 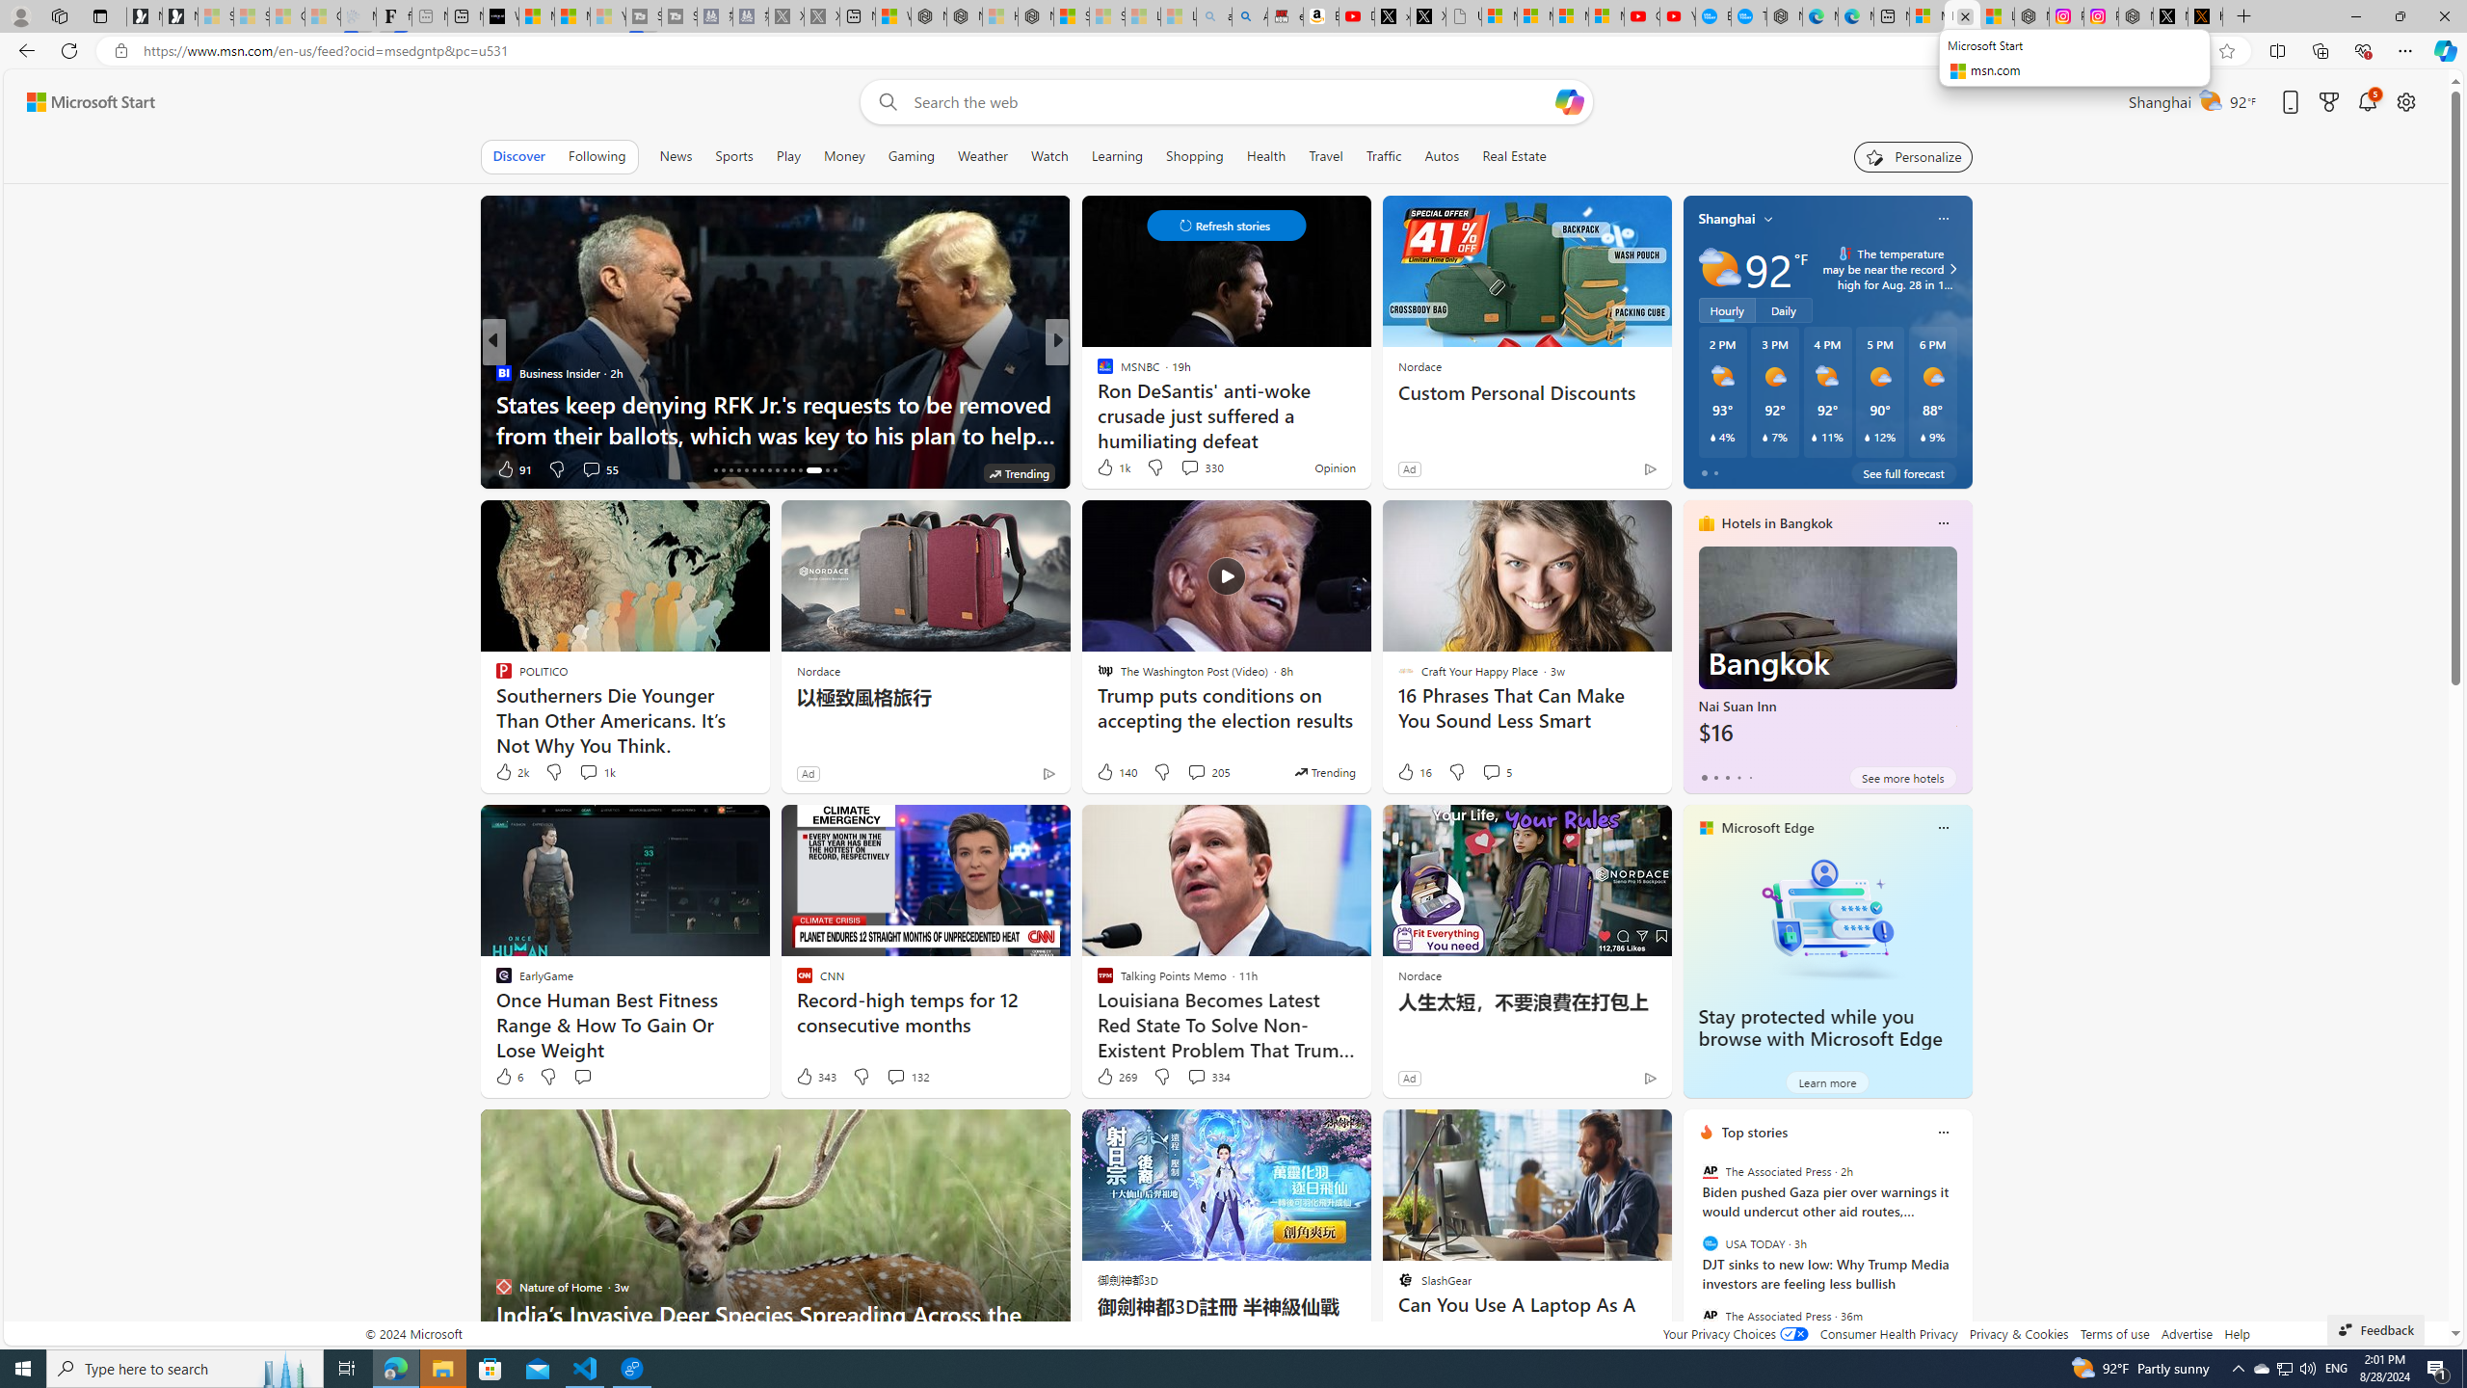 I want to click on Play, so click(x=788, y=156).